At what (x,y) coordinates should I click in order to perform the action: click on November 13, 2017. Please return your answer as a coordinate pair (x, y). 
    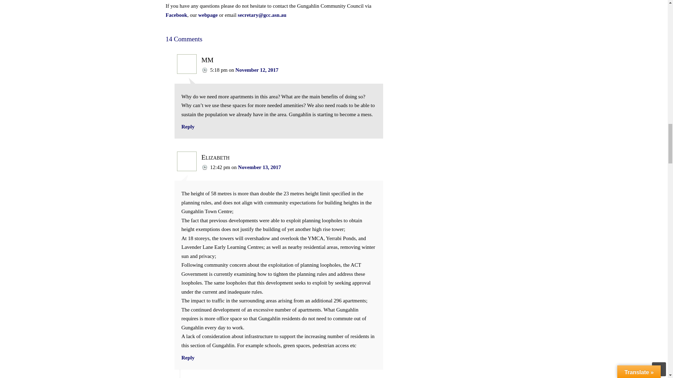
    Looking at the image, I should click on (259, 167).